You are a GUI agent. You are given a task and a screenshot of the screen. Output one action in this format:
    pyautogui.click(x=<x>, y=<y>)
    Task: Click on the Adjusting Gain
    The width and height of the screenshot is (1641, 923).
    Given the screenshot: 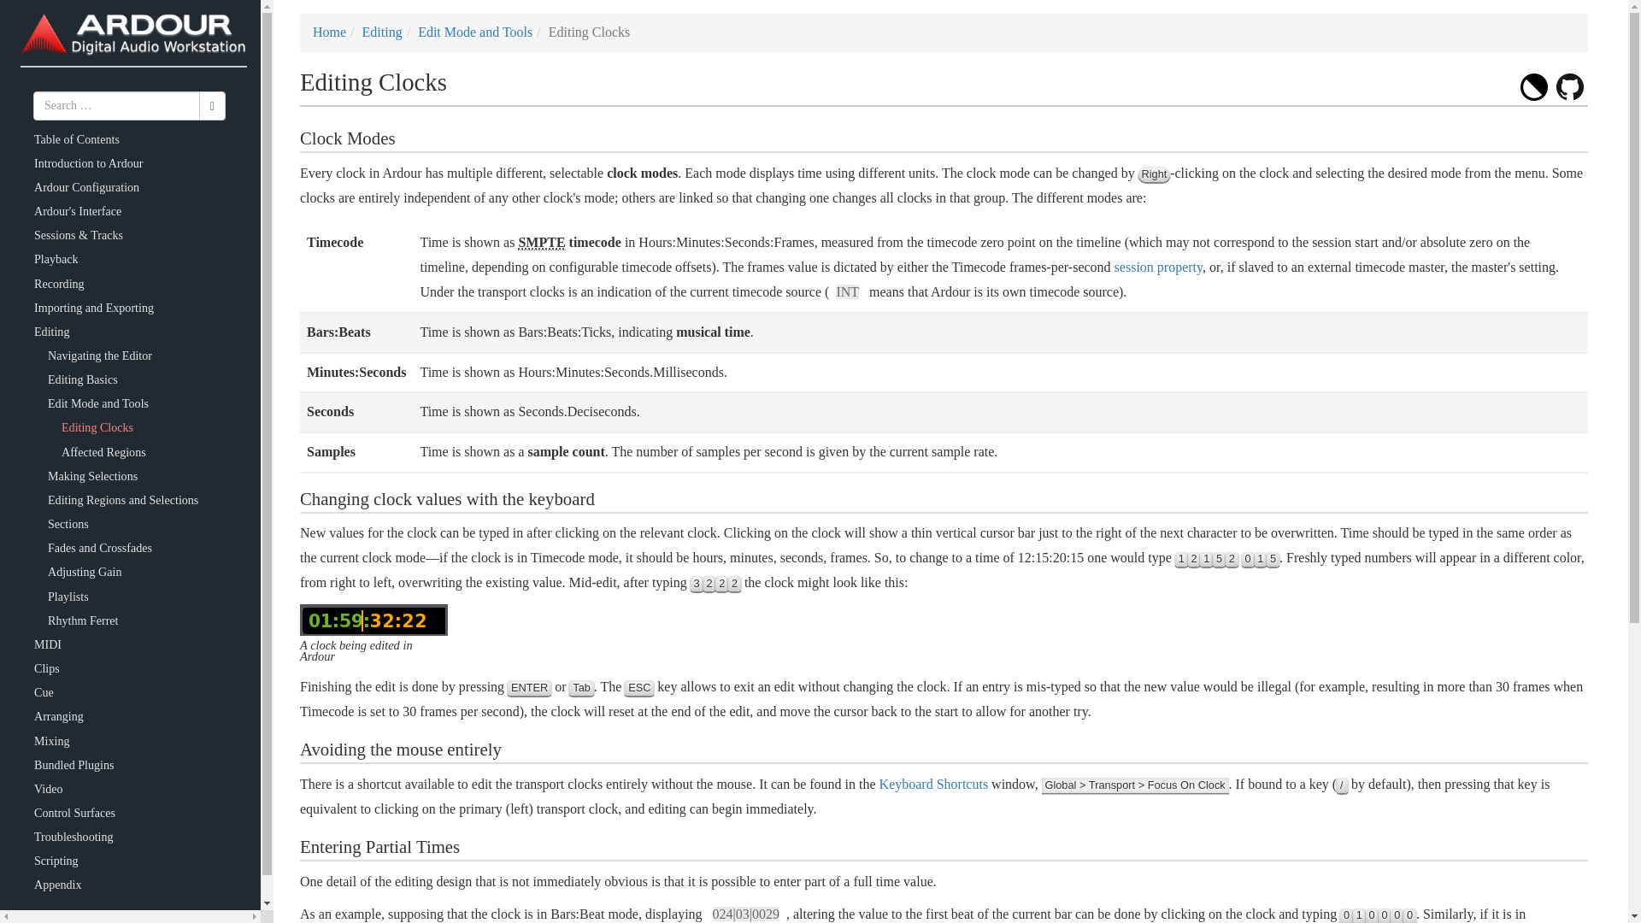 What is the action you would take?
    pyautogui.click(x=84, y=572)
    